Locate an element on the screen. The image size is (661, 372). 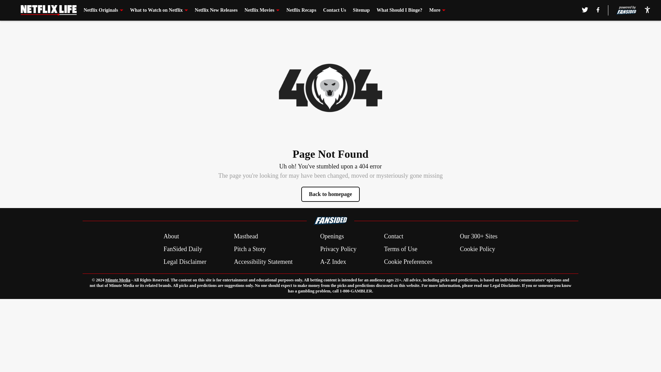
Netflix Movies is located at coordinates (262, 10).